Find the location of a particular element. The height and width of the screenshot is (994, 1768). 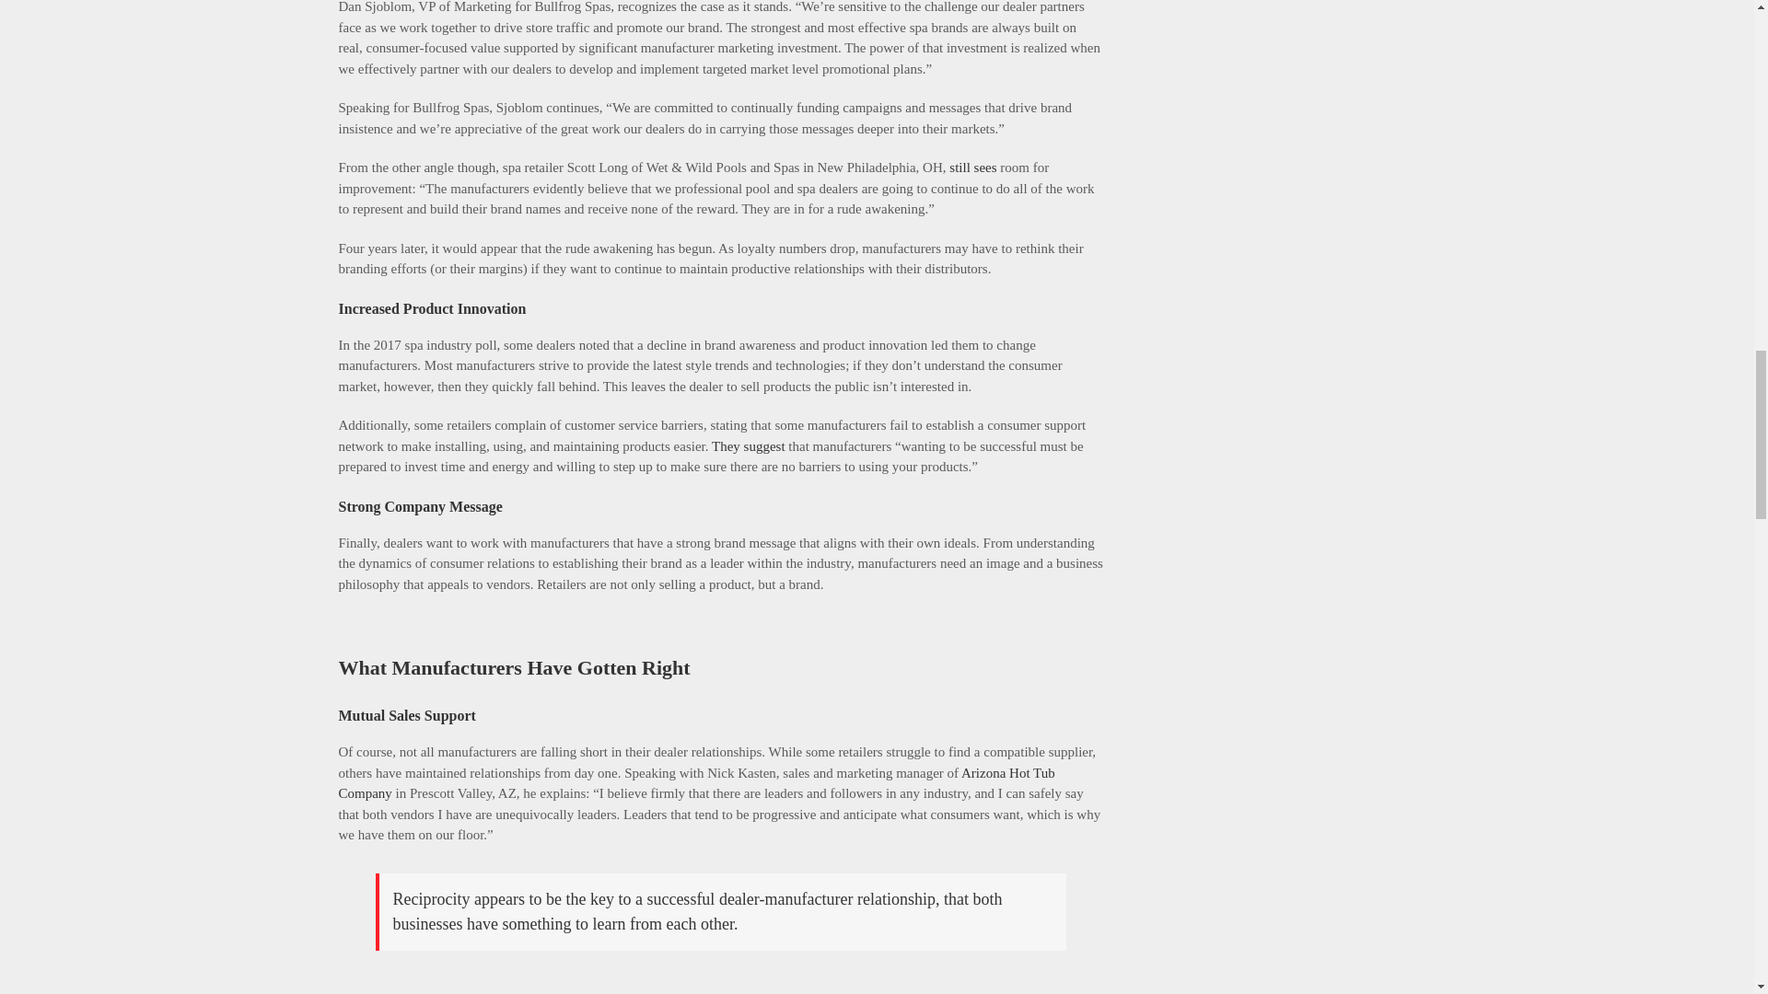

Arizona Hot Tub Company is located at coordinates (697, 782).